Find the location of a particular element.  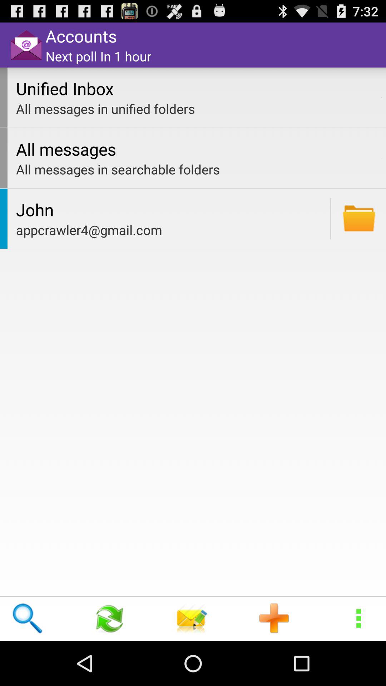

add to folder is located at coordinates (359, 219).